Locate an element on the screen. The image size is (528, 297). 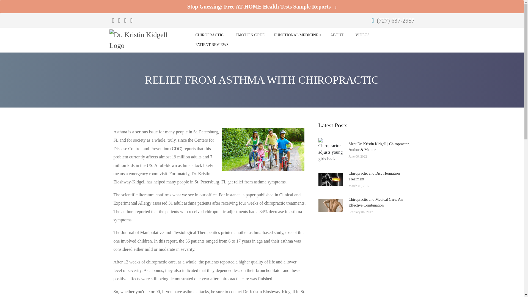
FUNCTIONAL MEDICINE is located at coordinates (298, 35).